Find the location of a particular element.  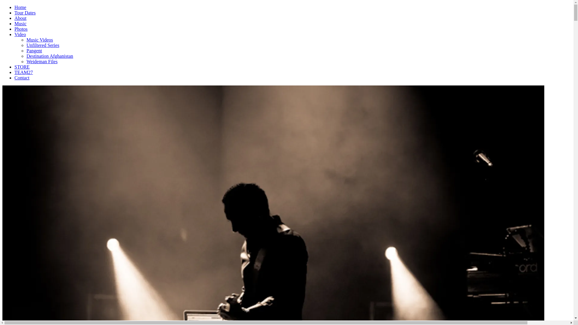

Contact is located at coordinates (22, 78).